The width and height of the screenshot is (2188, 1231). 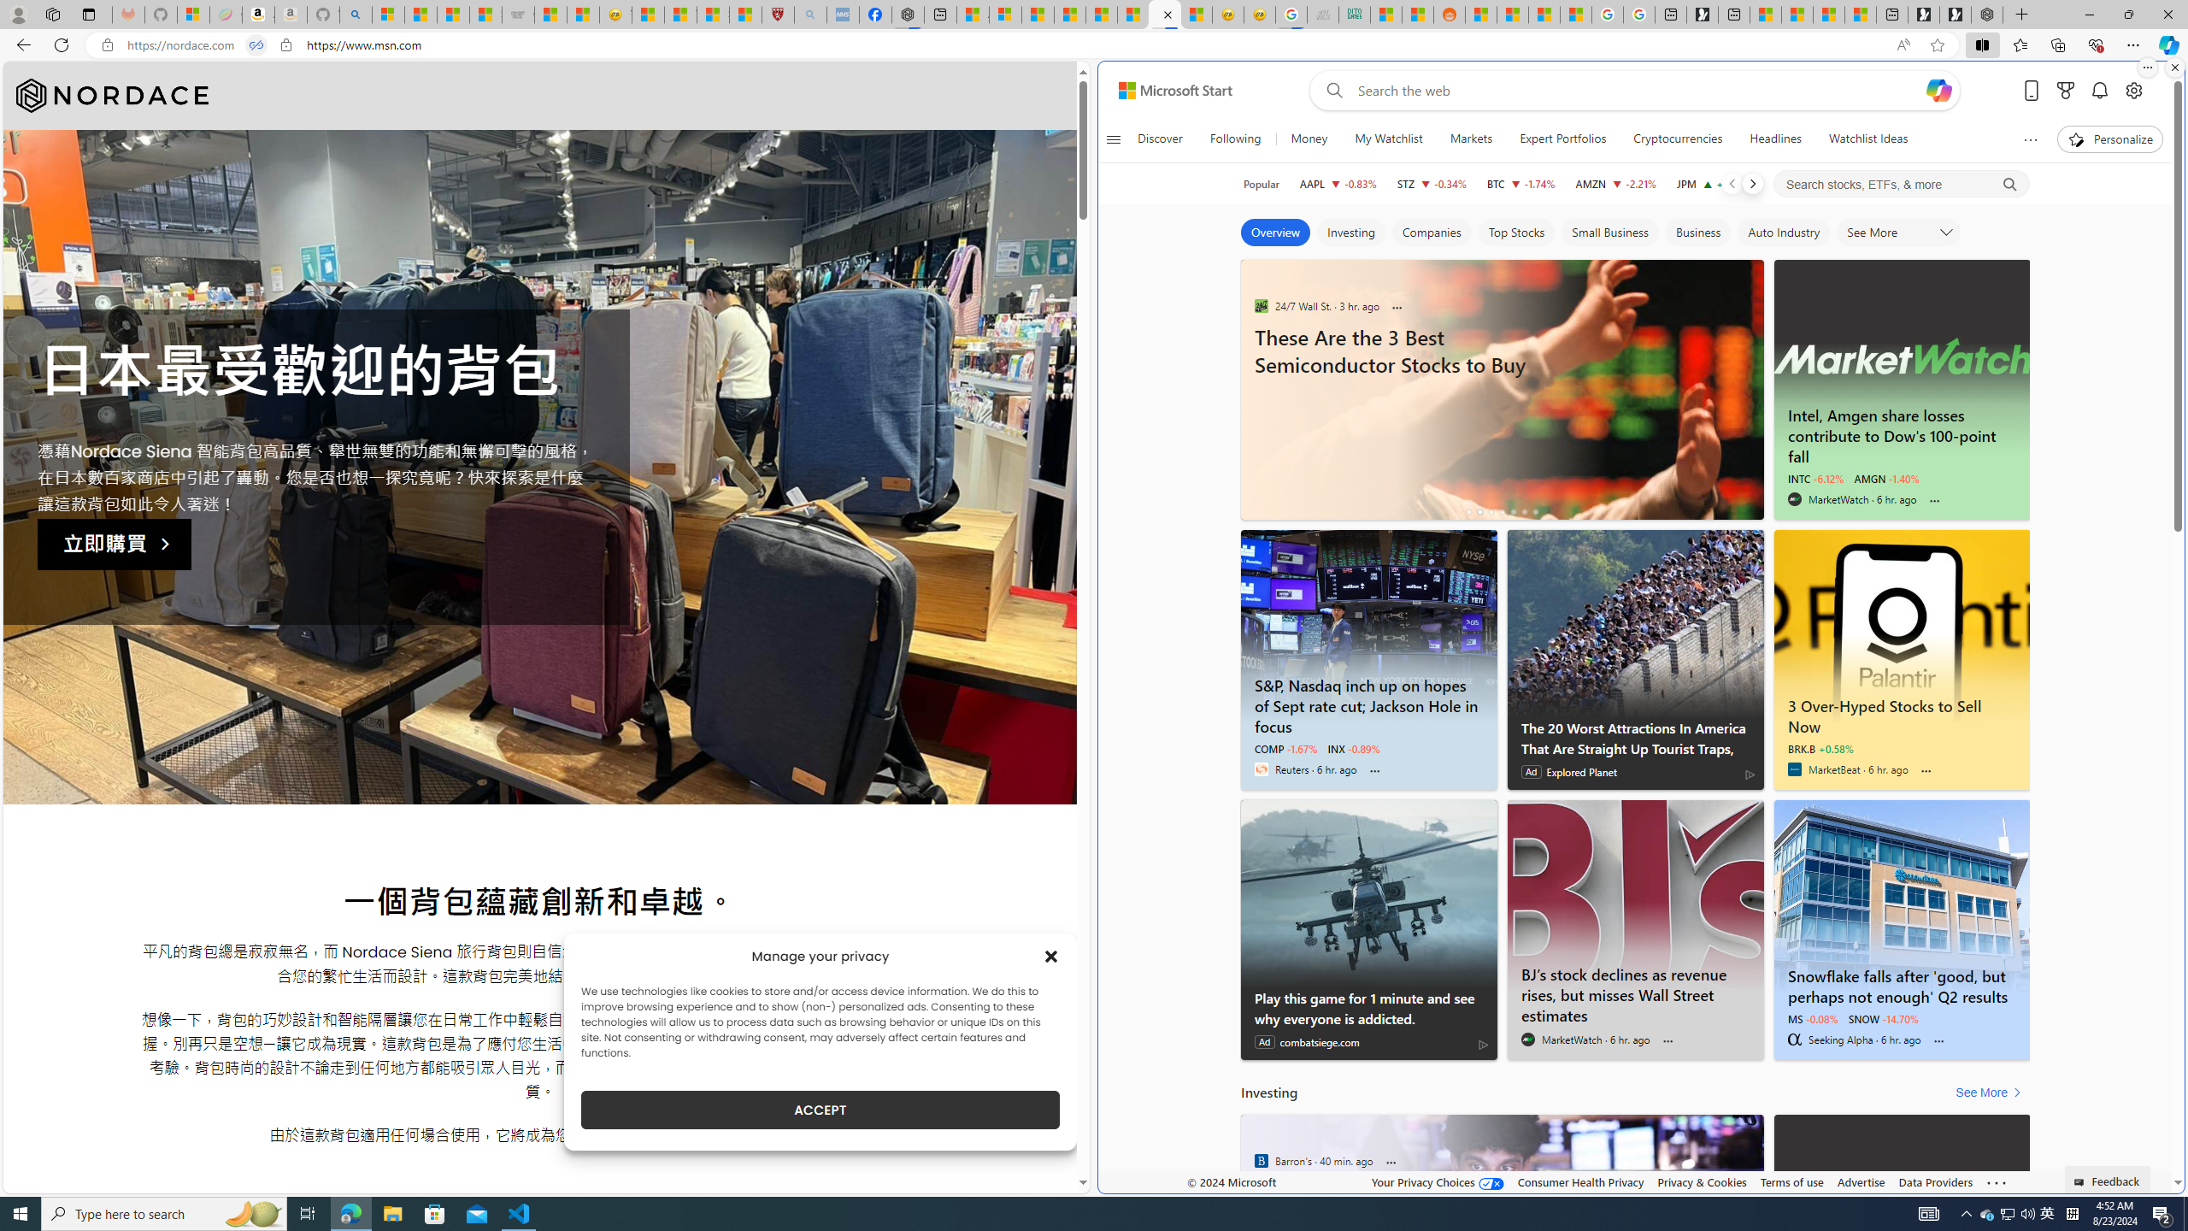 I want to click on Markets, so click(x=1471, y=139).